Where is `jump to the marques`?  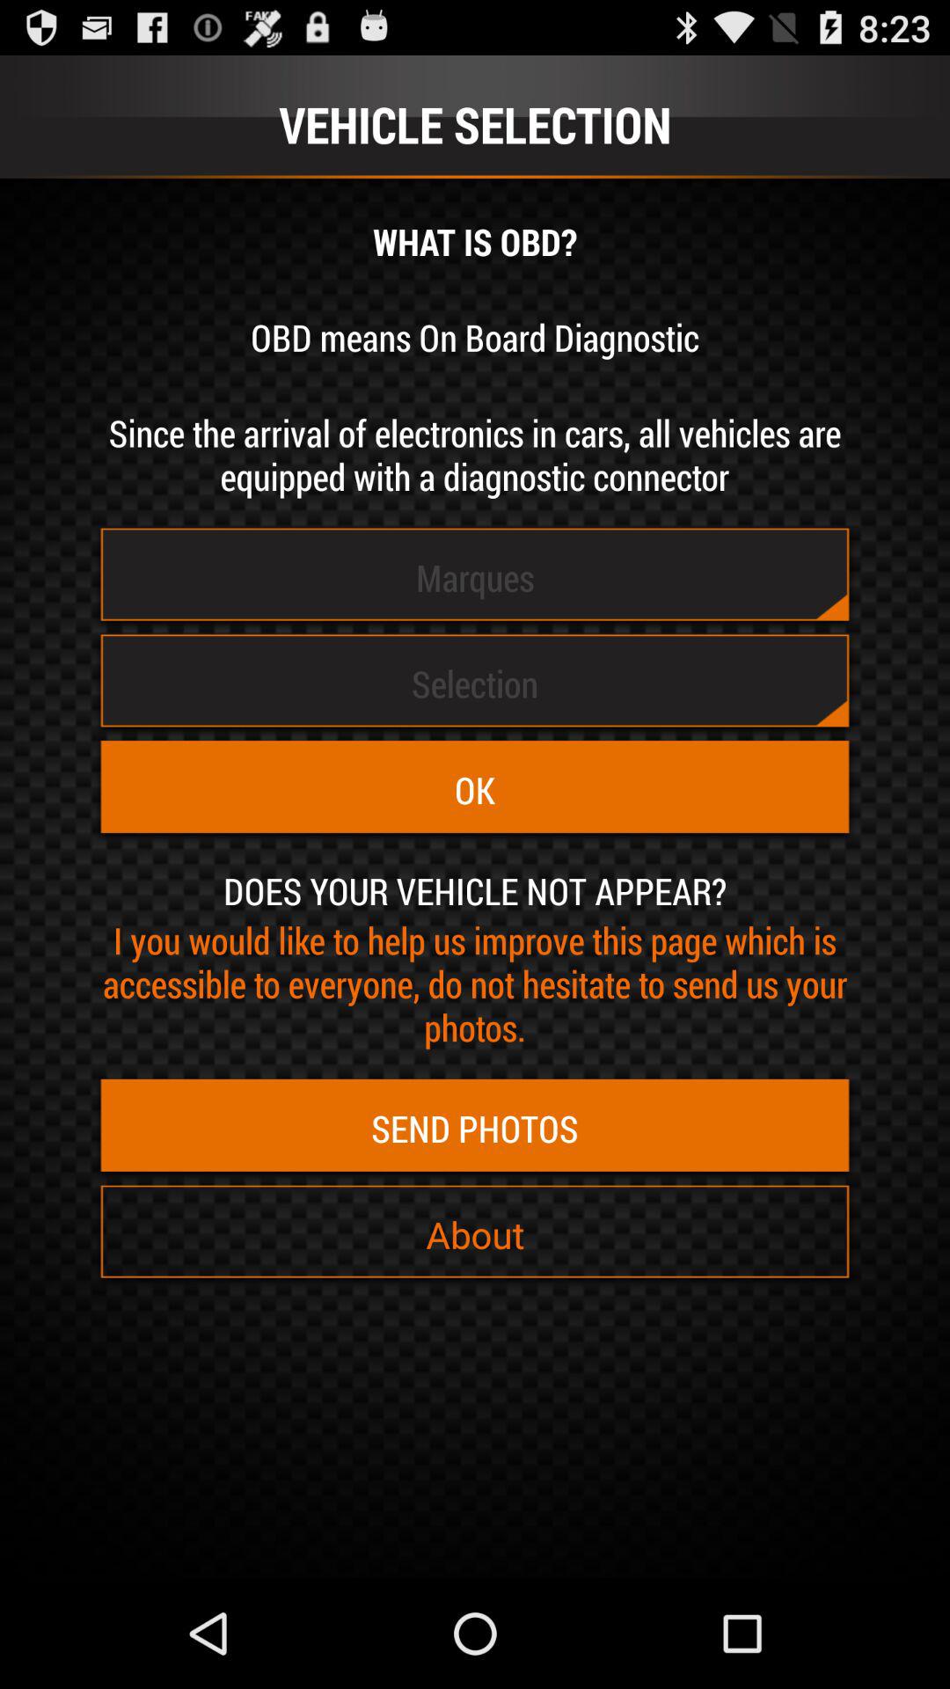 jump to the marques is located at coordinates (475, 577).